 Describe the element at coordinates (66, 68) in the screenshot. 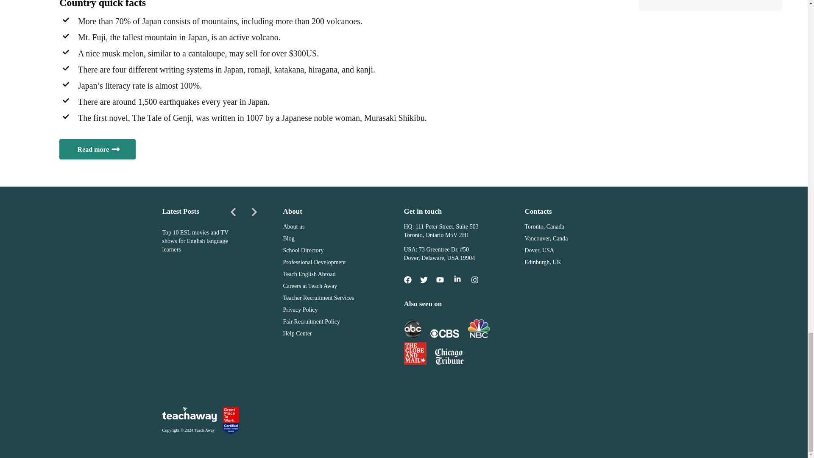

I see `Checkmark Small Icon` at that location.